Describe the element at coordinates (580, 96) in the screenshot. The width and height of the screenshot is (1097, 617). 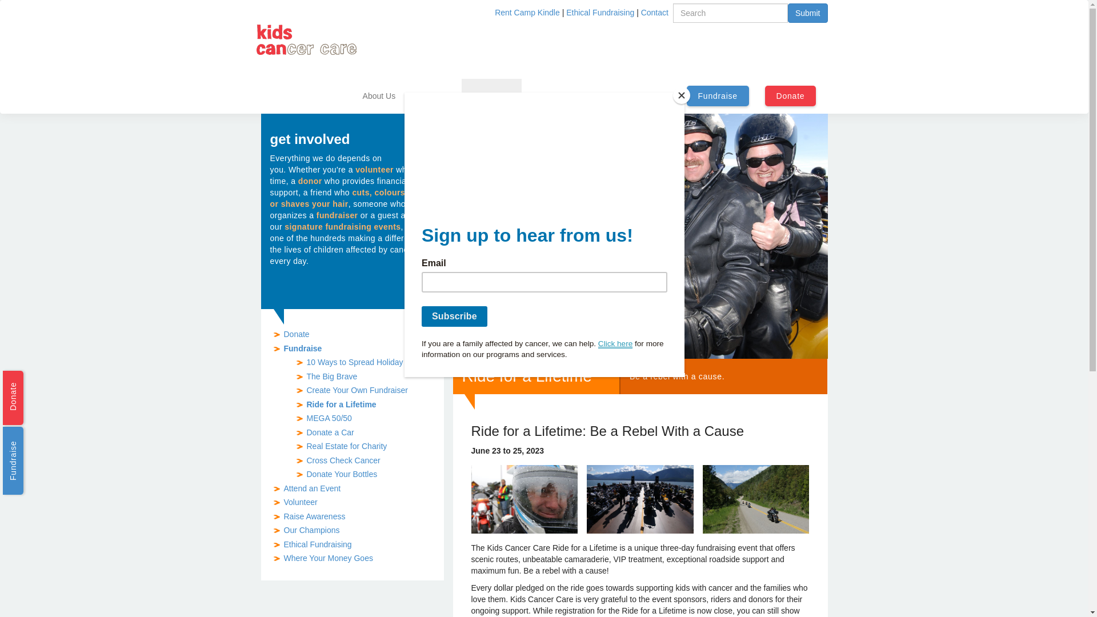
I see `Stories` at that location.